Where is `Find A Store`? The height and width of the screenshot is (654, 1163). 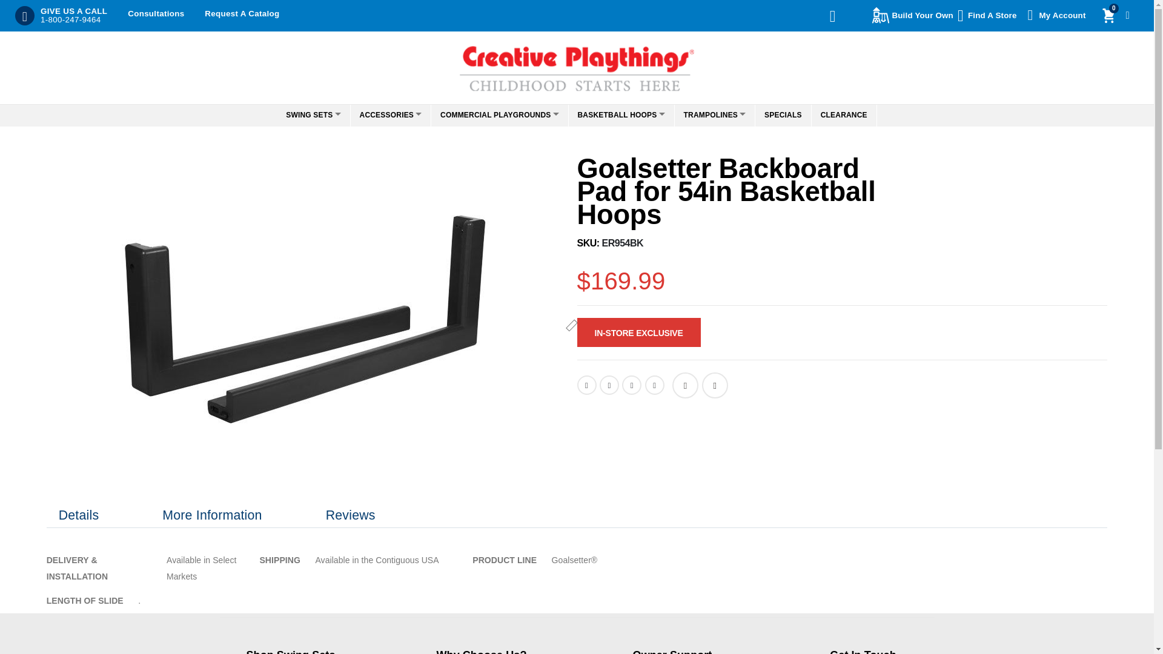
Find A Store is located at coordinates (241, 13).